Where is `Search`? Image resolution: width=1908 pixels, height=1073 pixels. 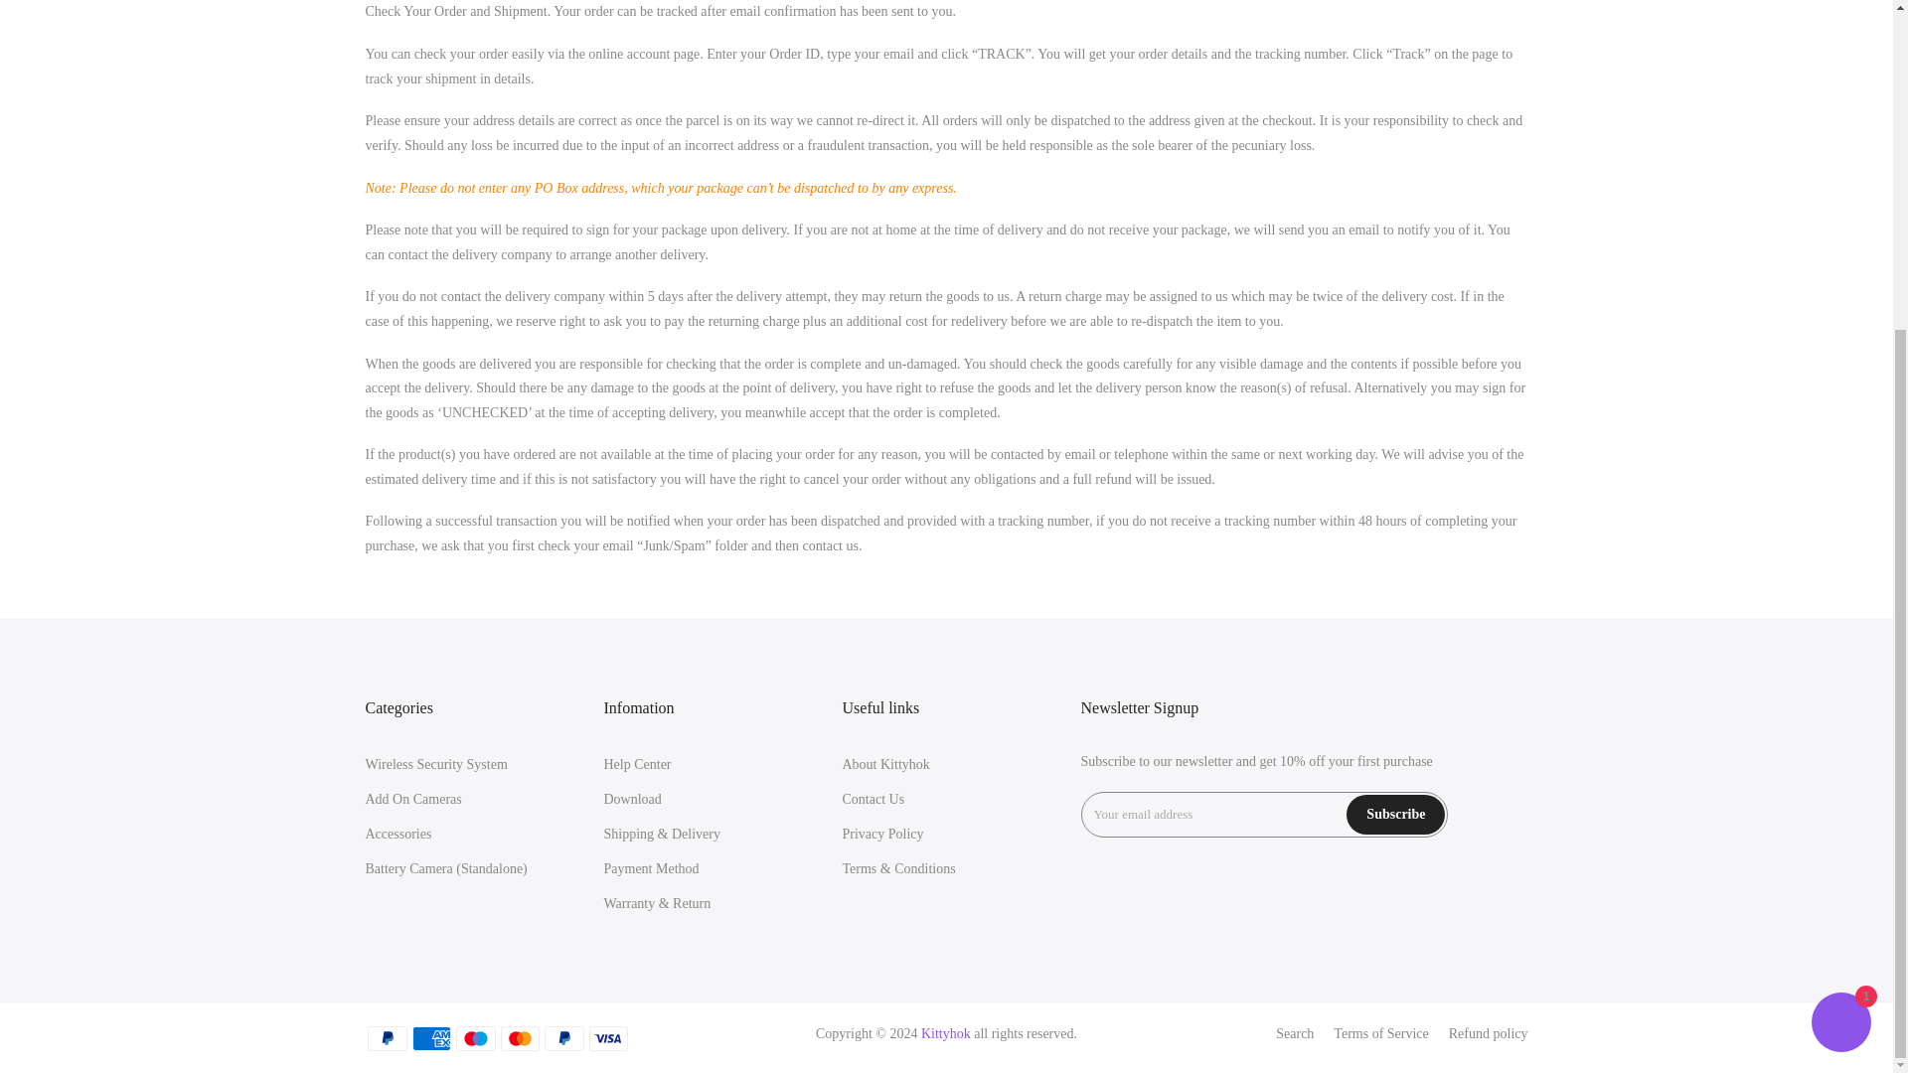
Search is located at coordinates (1295, 1033).